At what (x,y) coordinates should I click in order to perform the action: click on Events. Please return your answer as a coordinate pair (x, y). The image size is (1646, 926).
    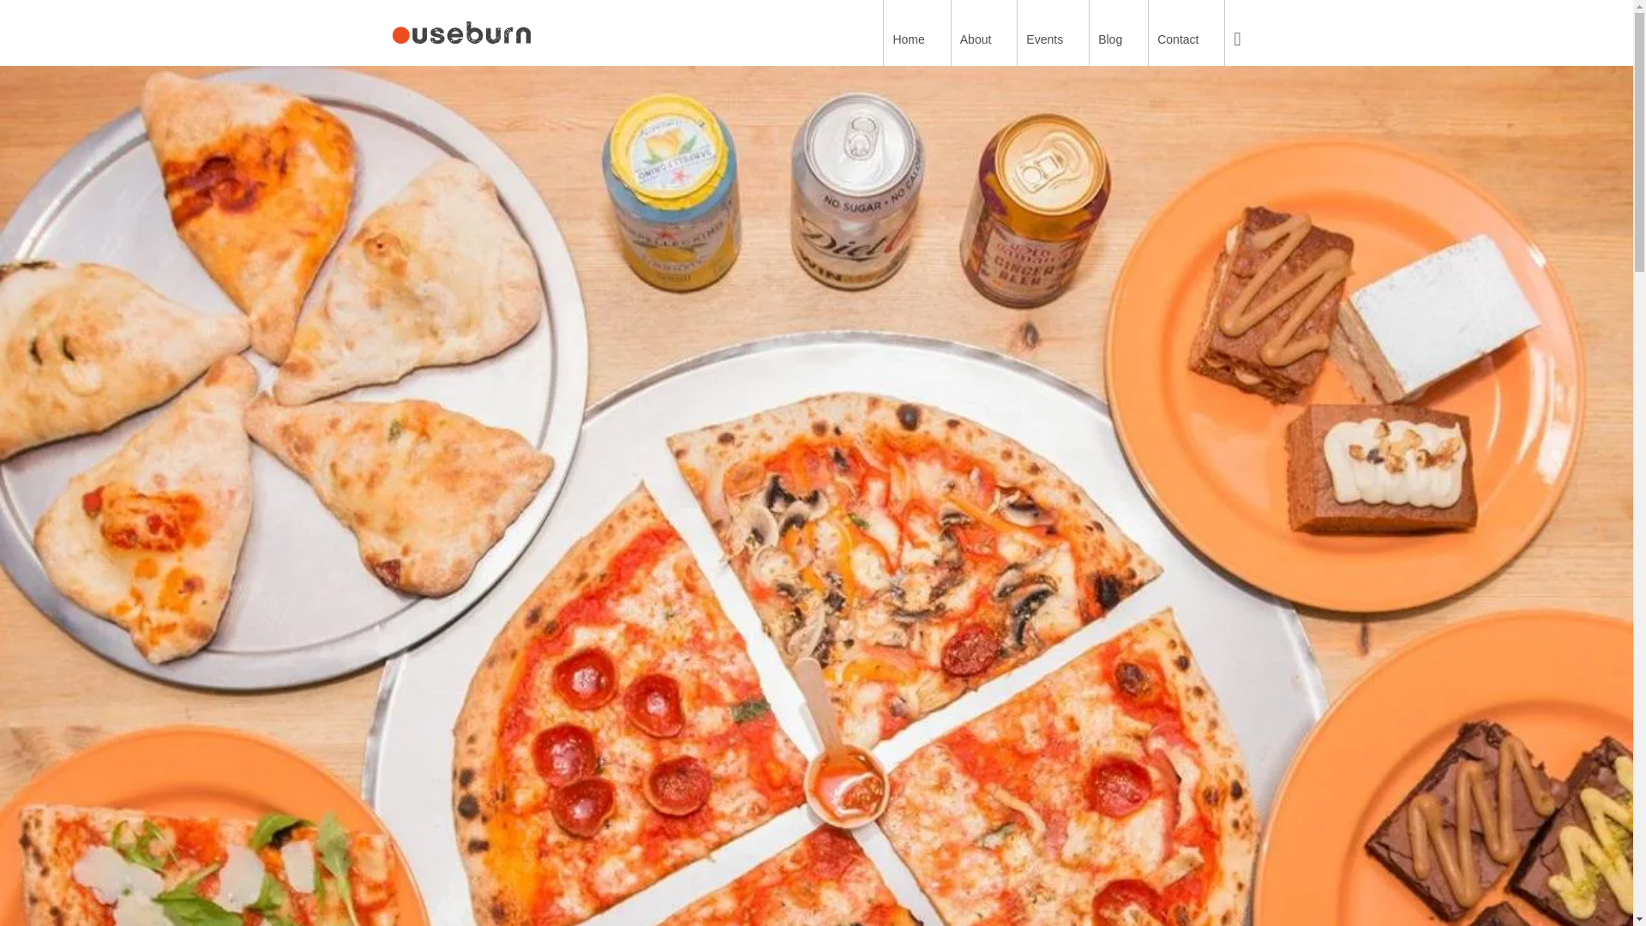
    Looking at the image, I should click on (1053, 33).